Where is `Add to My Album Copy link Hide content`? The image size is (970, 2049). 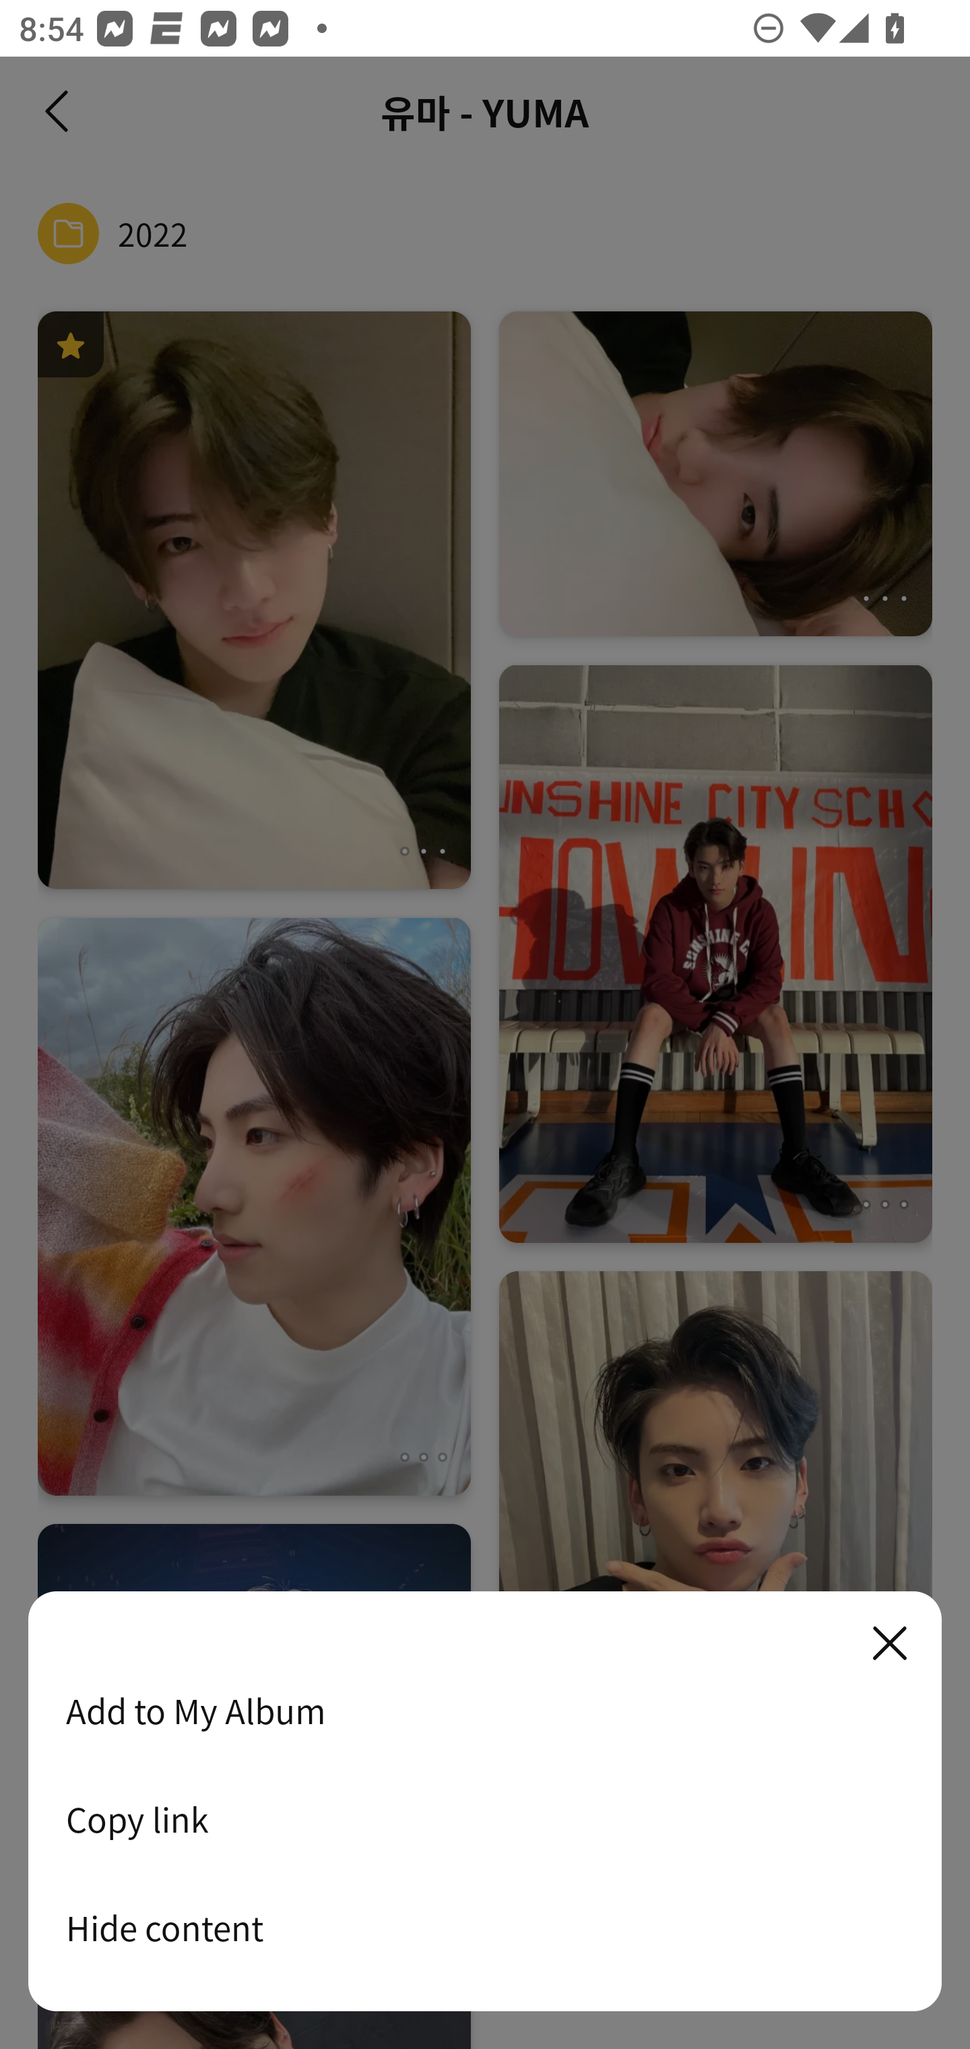 Add to My Album Copy link Hide content is located at coordinates (485, 1802).